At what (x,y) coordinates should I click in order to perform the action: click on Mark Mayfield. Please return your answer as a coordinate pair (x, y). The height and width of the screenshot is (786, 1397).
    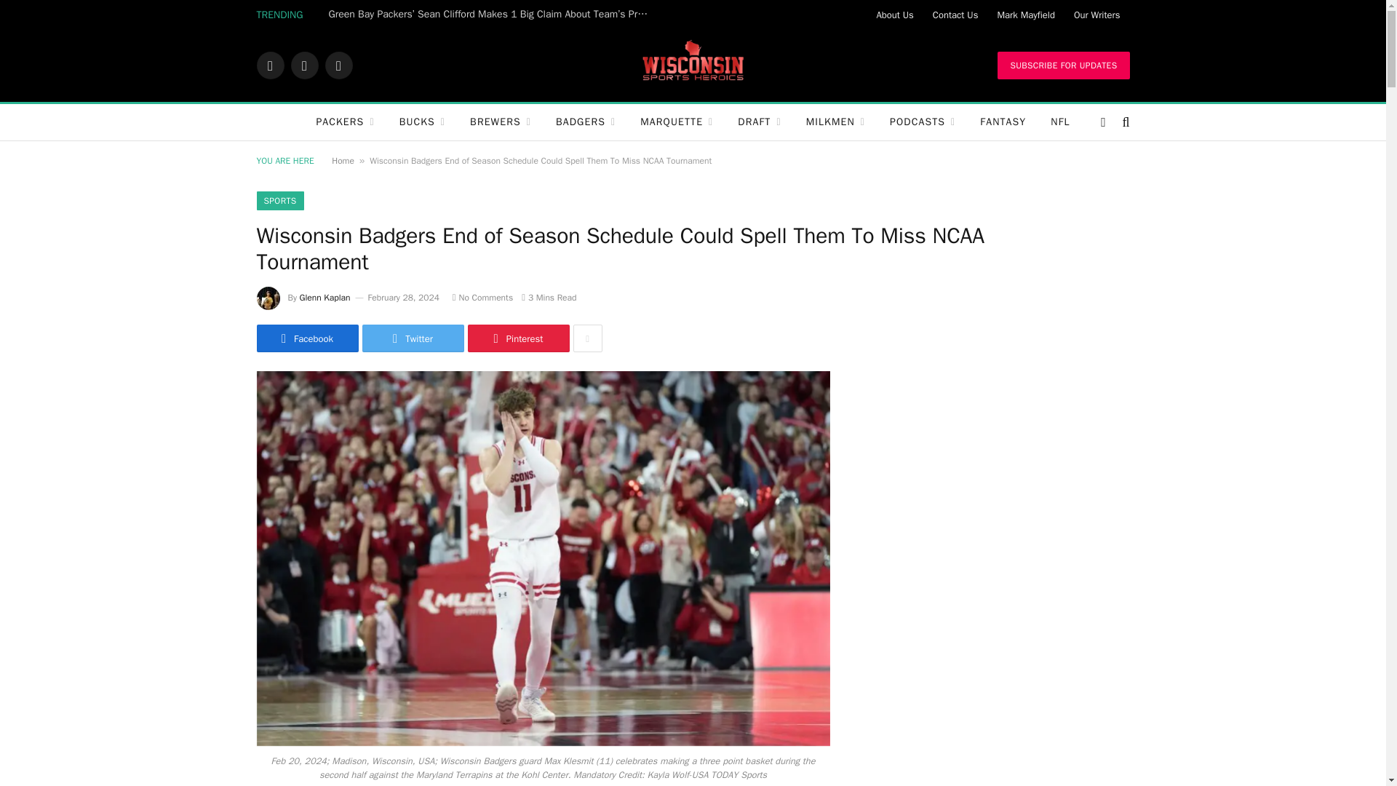
    Looking at the image, I should click on (1025, 15).